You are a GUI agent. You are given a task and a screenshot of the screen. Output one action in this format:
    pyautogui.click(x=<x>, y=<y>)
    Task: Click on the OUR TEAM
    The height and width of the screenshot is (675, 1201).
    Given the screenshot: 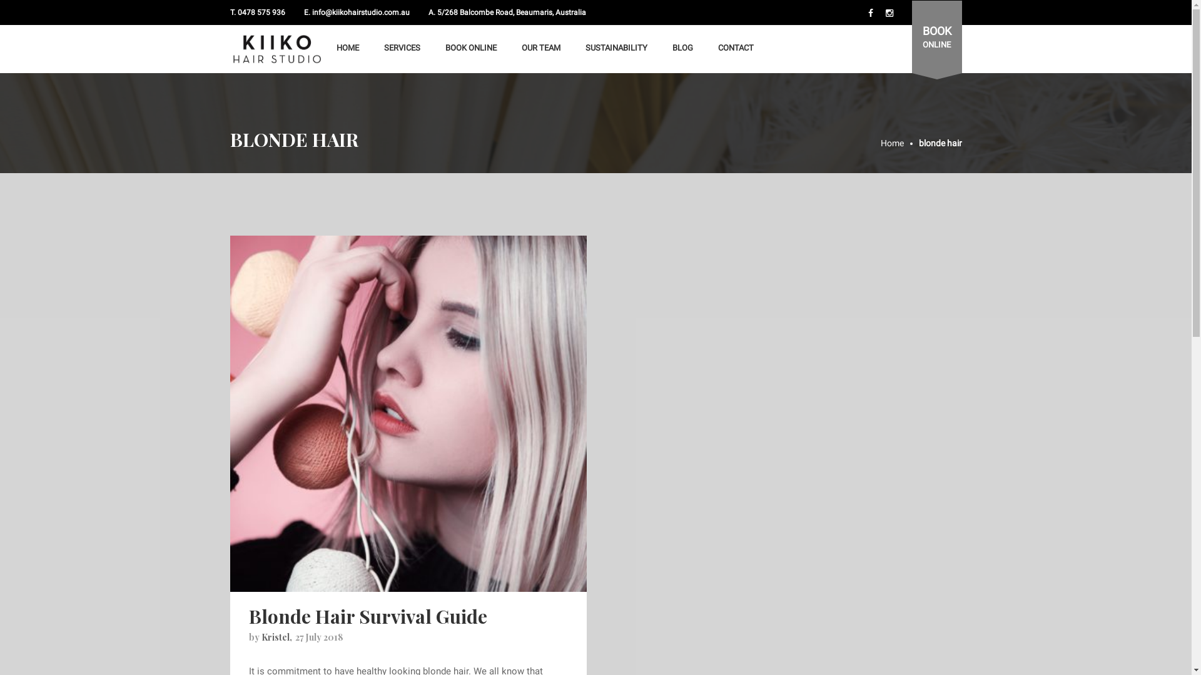 What is the action you would take?
    pyautogui.click(x=541, y=48)
    